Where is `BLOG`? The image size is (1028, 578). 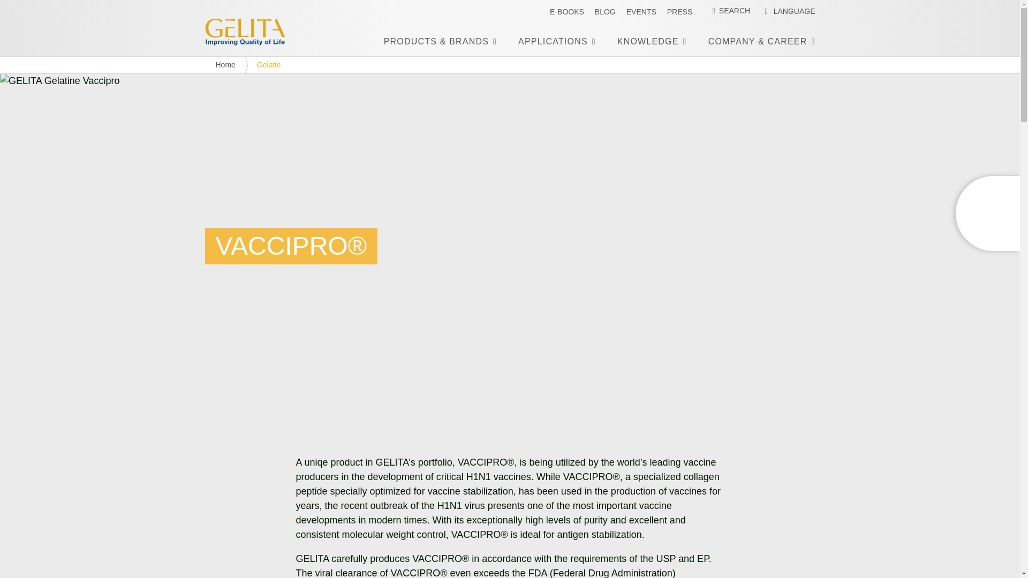
BLOG is located at coordinates (605, 12).